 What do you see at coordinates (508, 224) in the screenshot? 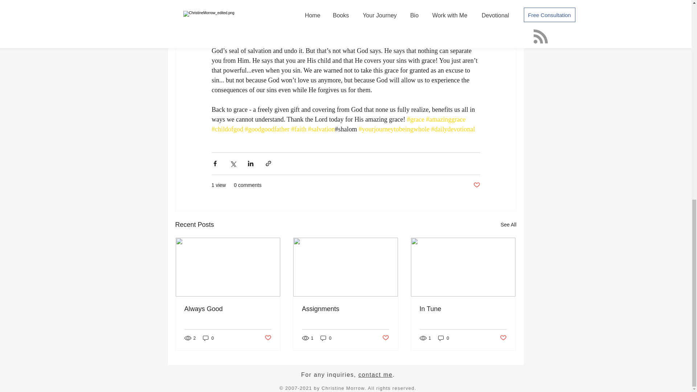
I see `See All` at bounding box center [508, 224].